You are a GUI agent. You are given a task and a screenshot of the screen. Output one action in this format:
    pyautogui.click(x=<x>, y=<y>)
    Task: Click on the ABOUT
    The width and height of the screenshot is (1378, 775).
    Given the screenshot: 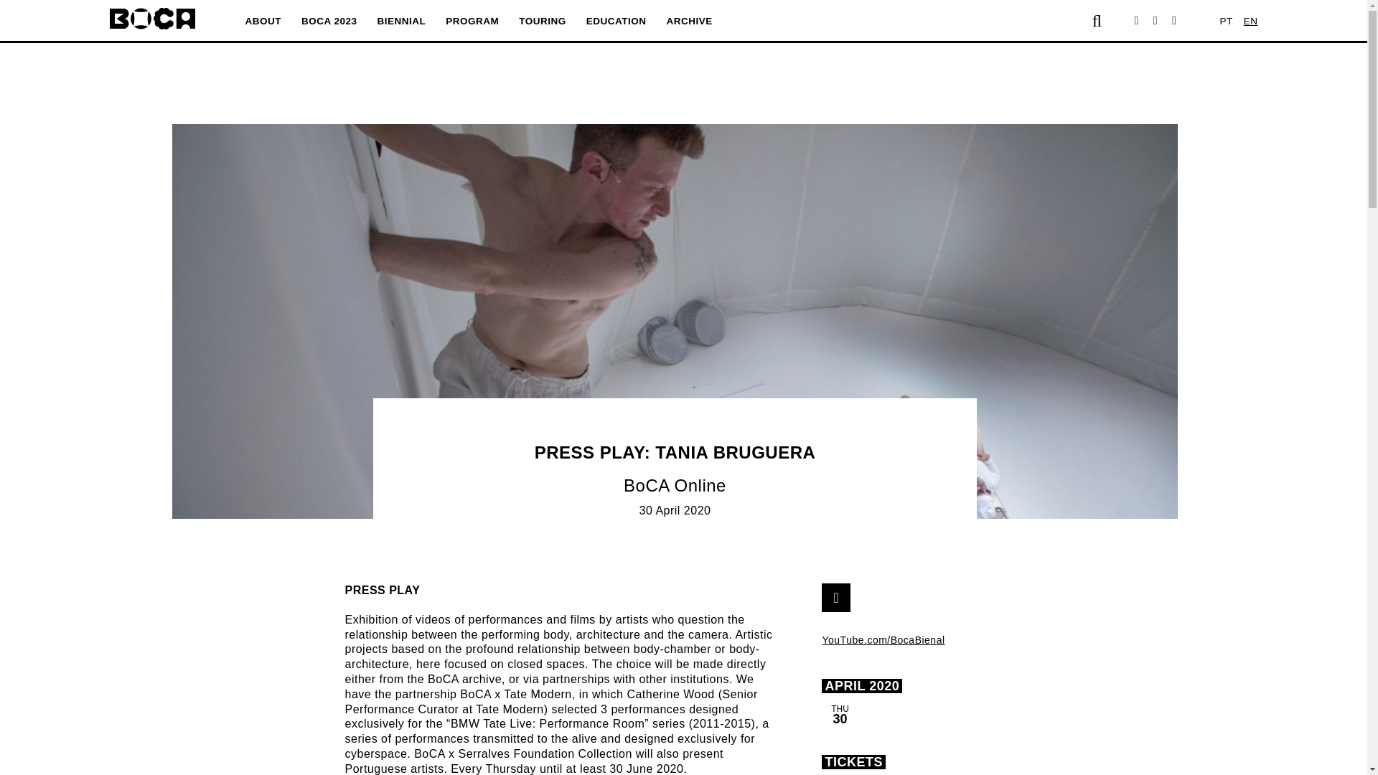 What is the action you would take?
    pyautogui.click(x=263, y=20)
    